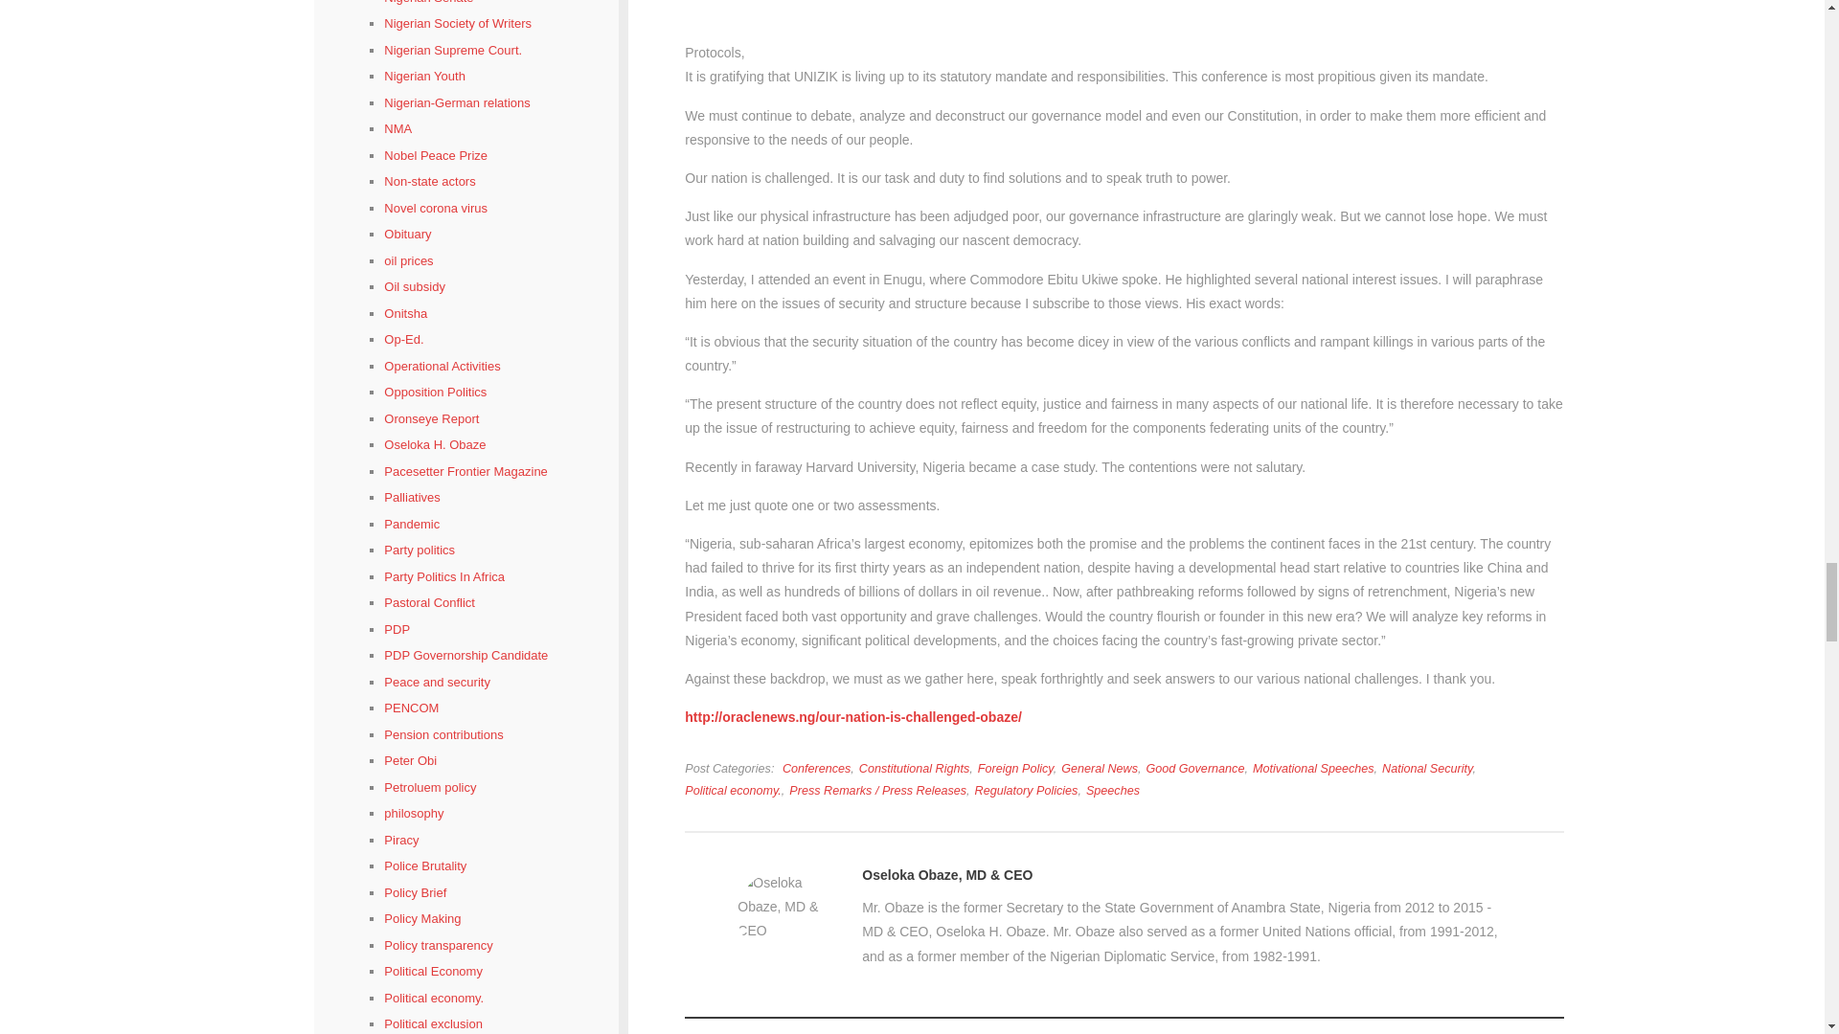 The image size is (1839, 1034). Describe the element at coordinates (914, 768) in the screenshot. I see `Constitutional Rights` at that location.